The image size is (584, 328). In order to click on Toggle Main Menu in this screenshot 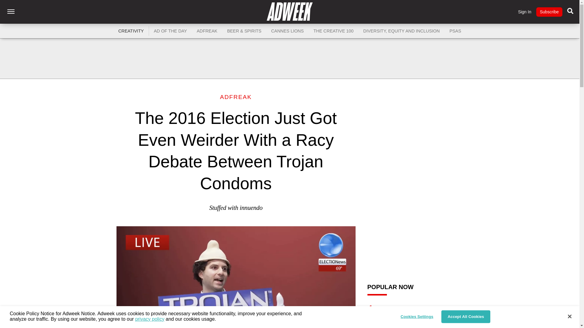, I will do `click(11, 12)`.